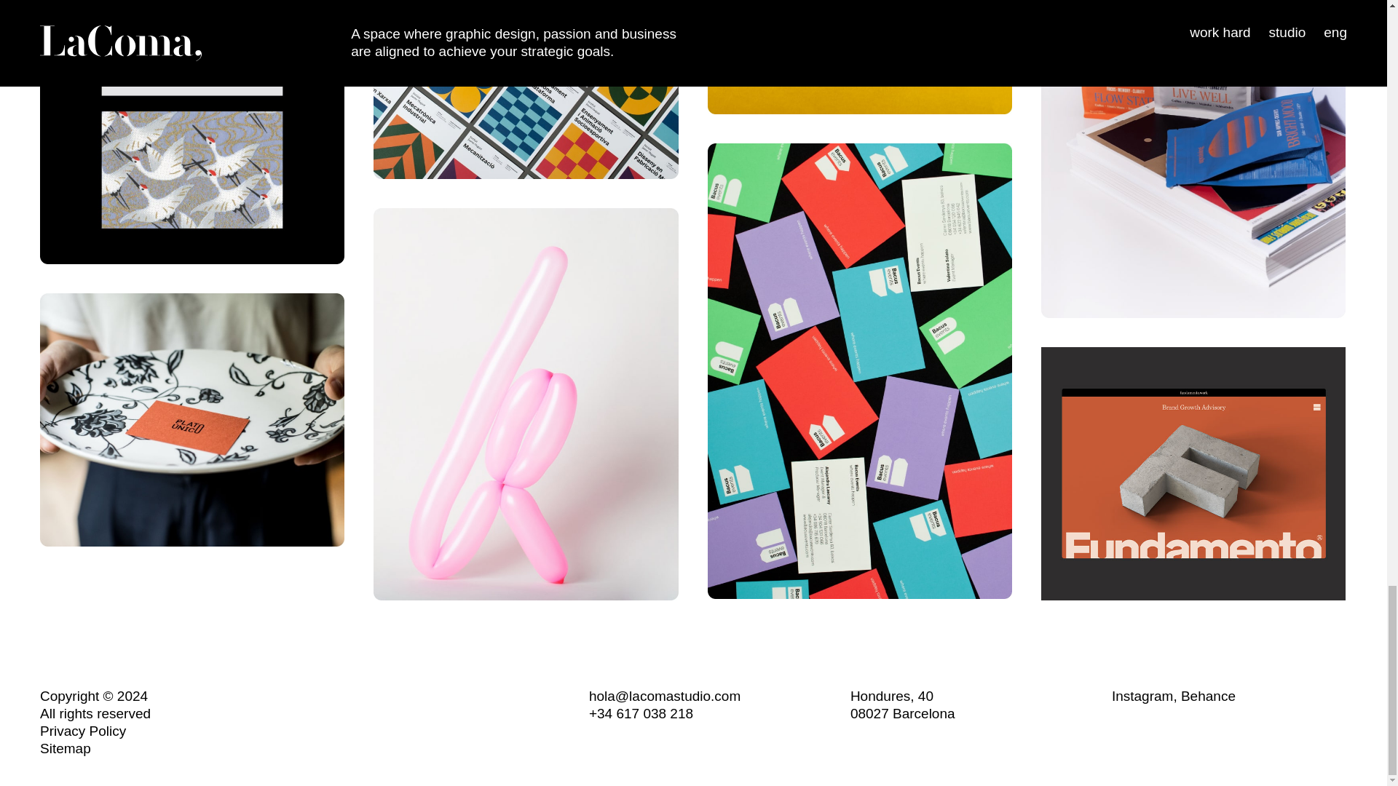 This screenshot has width=1398, height=786. Describe the element at coordinates (66, 748) in the screenshot. I see `Behance` at that location.